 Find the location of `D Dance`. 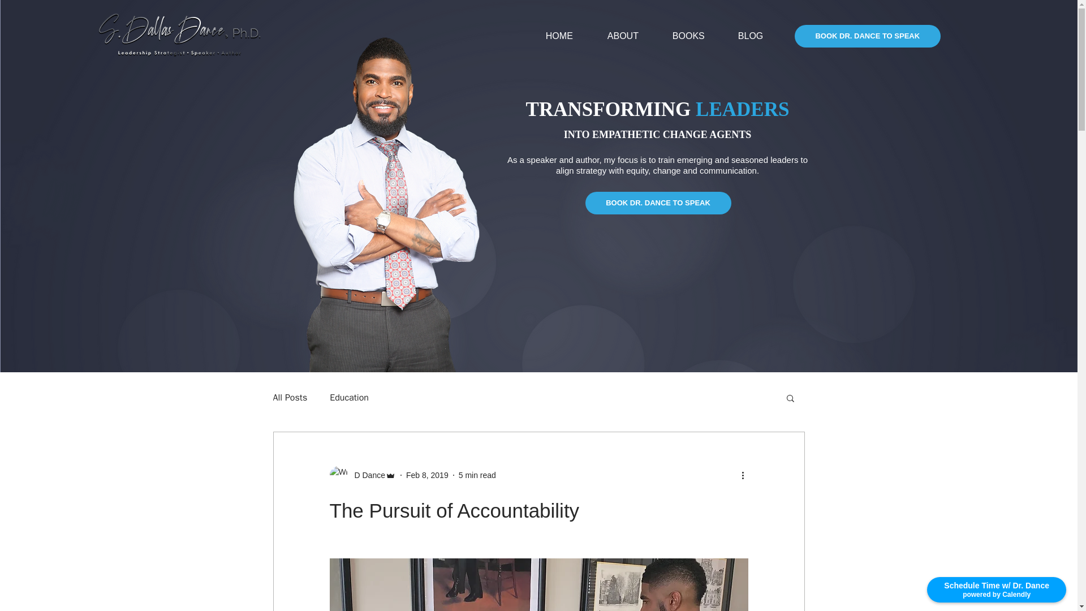

D Dance is located at coordinates (365, 475).